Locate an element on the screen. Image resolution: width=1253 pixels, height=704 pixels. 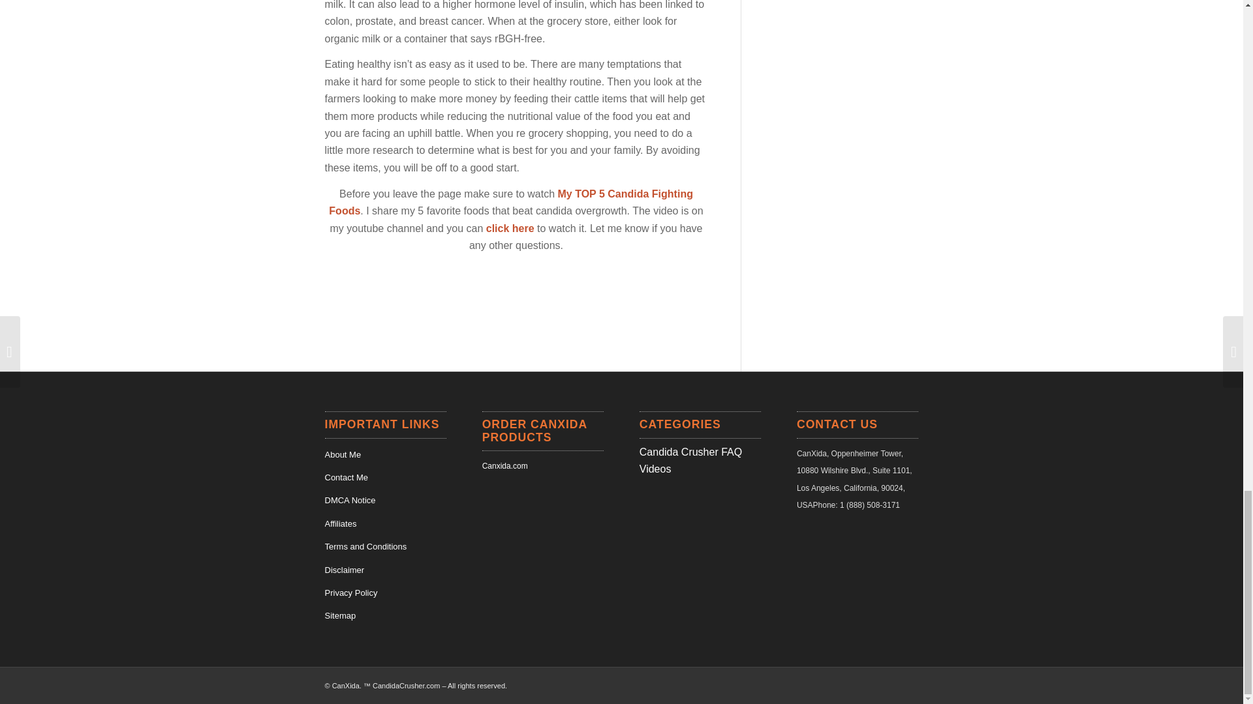
My TOP 5 Candida Fighting Foods is located at coordinates (510, 202).